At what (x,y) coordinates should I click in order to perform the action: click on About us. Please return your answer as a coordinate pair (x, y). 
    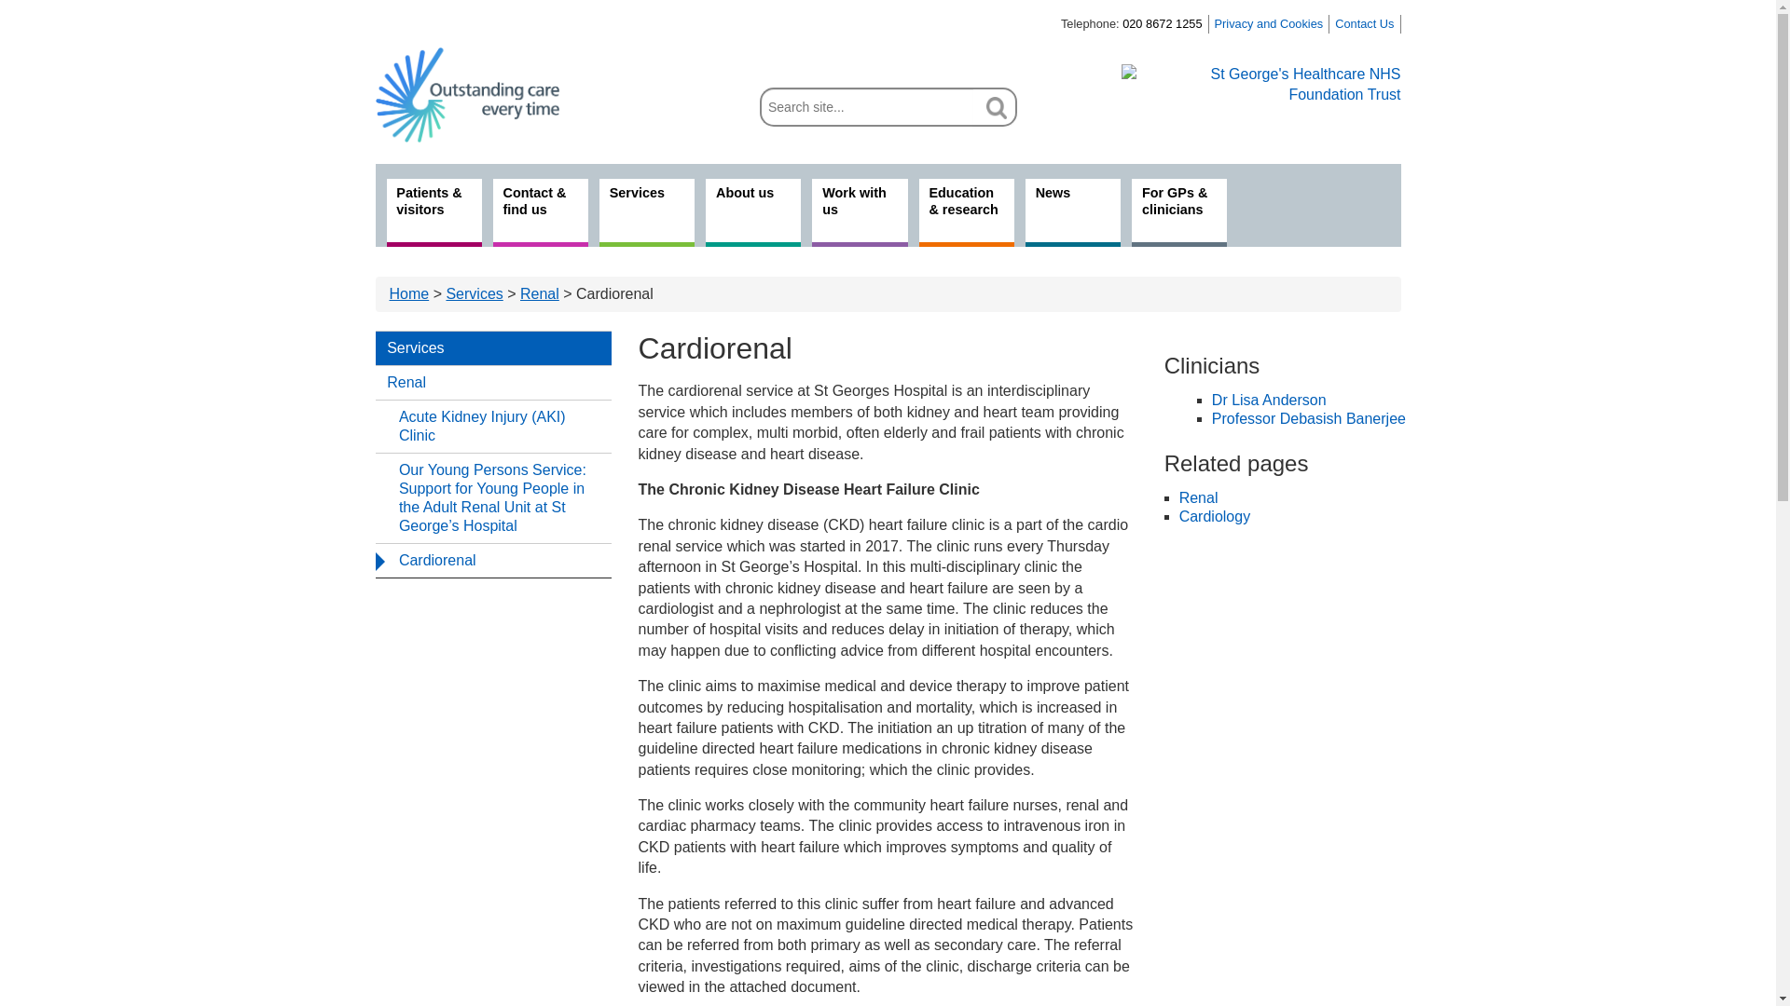
    Looking at the image, I should click on (752, 212).